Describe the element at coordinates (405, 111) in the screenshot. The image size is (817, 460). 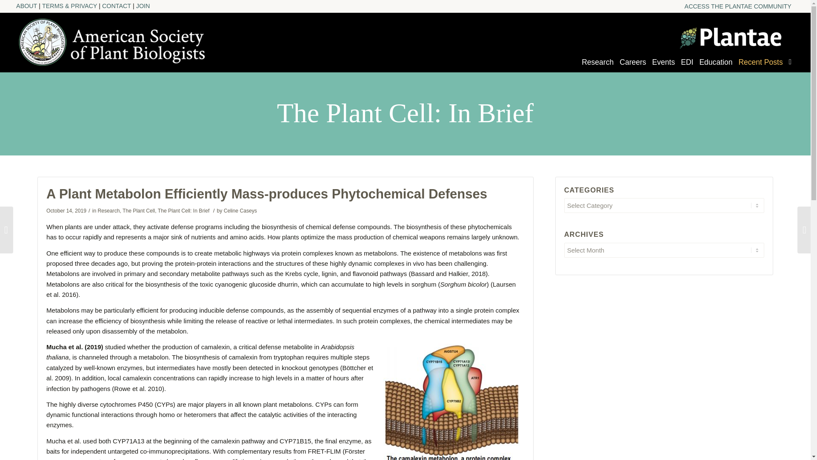
I see `Permanent Link: The Plant Cell: In Brief` at that location.